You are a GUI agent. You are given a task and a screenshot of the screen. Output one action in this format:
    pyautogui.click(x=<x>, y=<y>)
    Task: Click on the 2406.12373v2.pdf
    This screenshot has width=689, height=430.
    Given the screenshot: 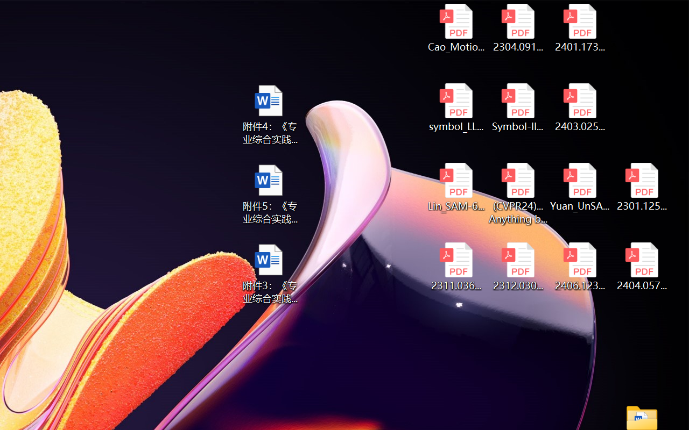 What is the action you would take?
    pyautogui.click(x=580, y=267)
    